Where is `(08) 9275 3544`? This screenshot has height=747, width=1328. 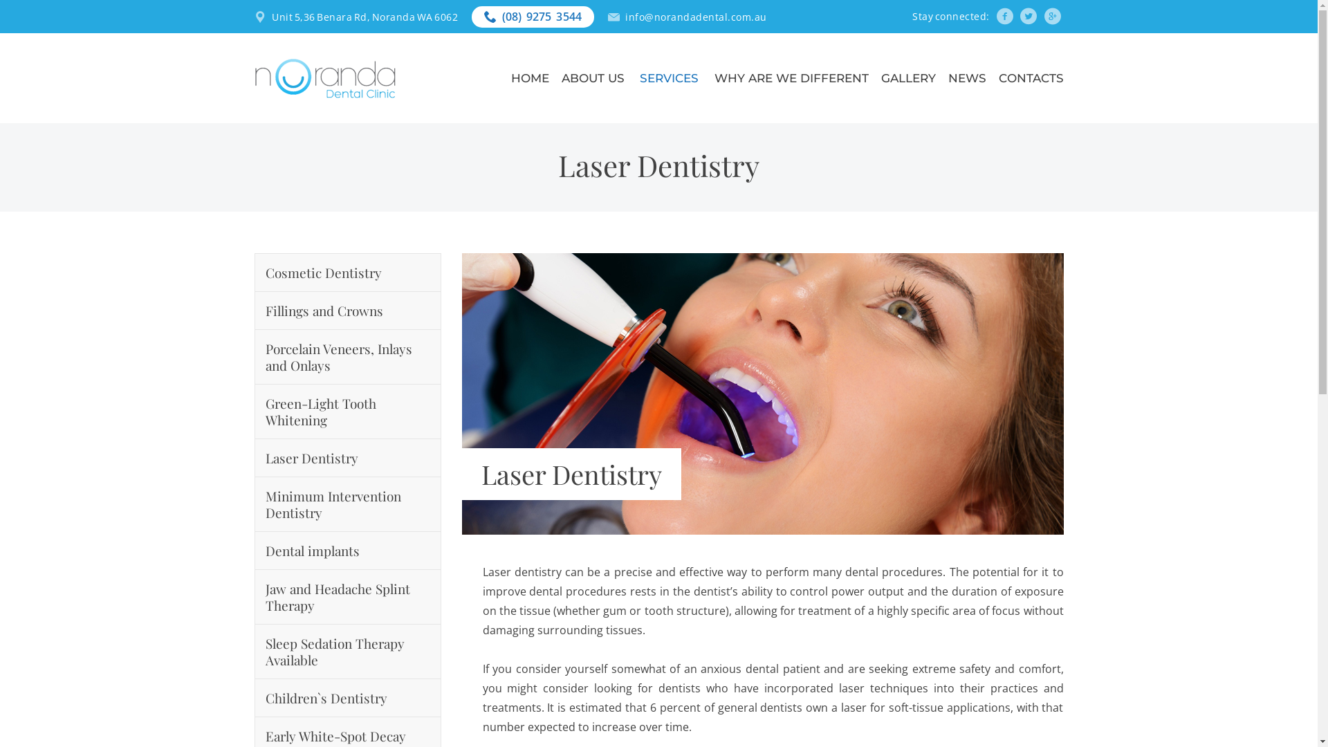 (08) 9275 3544 is located at coordinates (542, 16).